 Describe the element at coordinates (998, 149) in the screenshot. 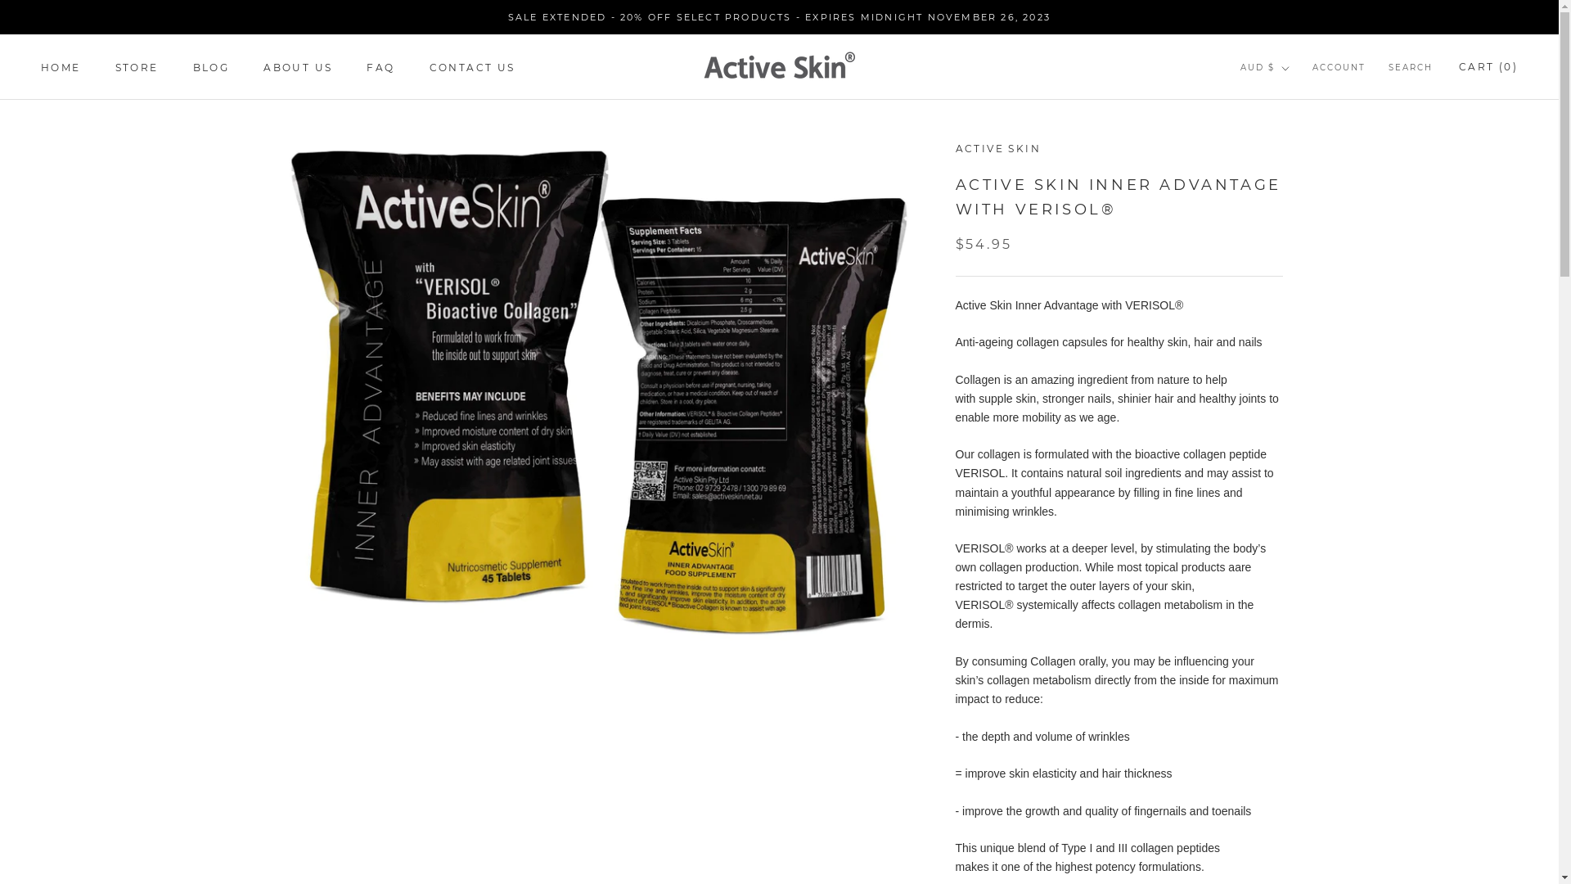

I see `ACTIVE SKIN` at that location.